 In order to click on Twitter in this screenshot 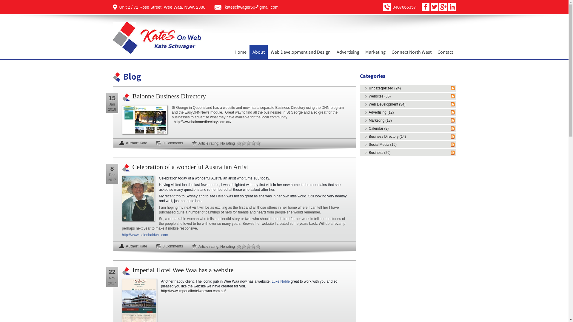, I will do `click(435, 7)`.